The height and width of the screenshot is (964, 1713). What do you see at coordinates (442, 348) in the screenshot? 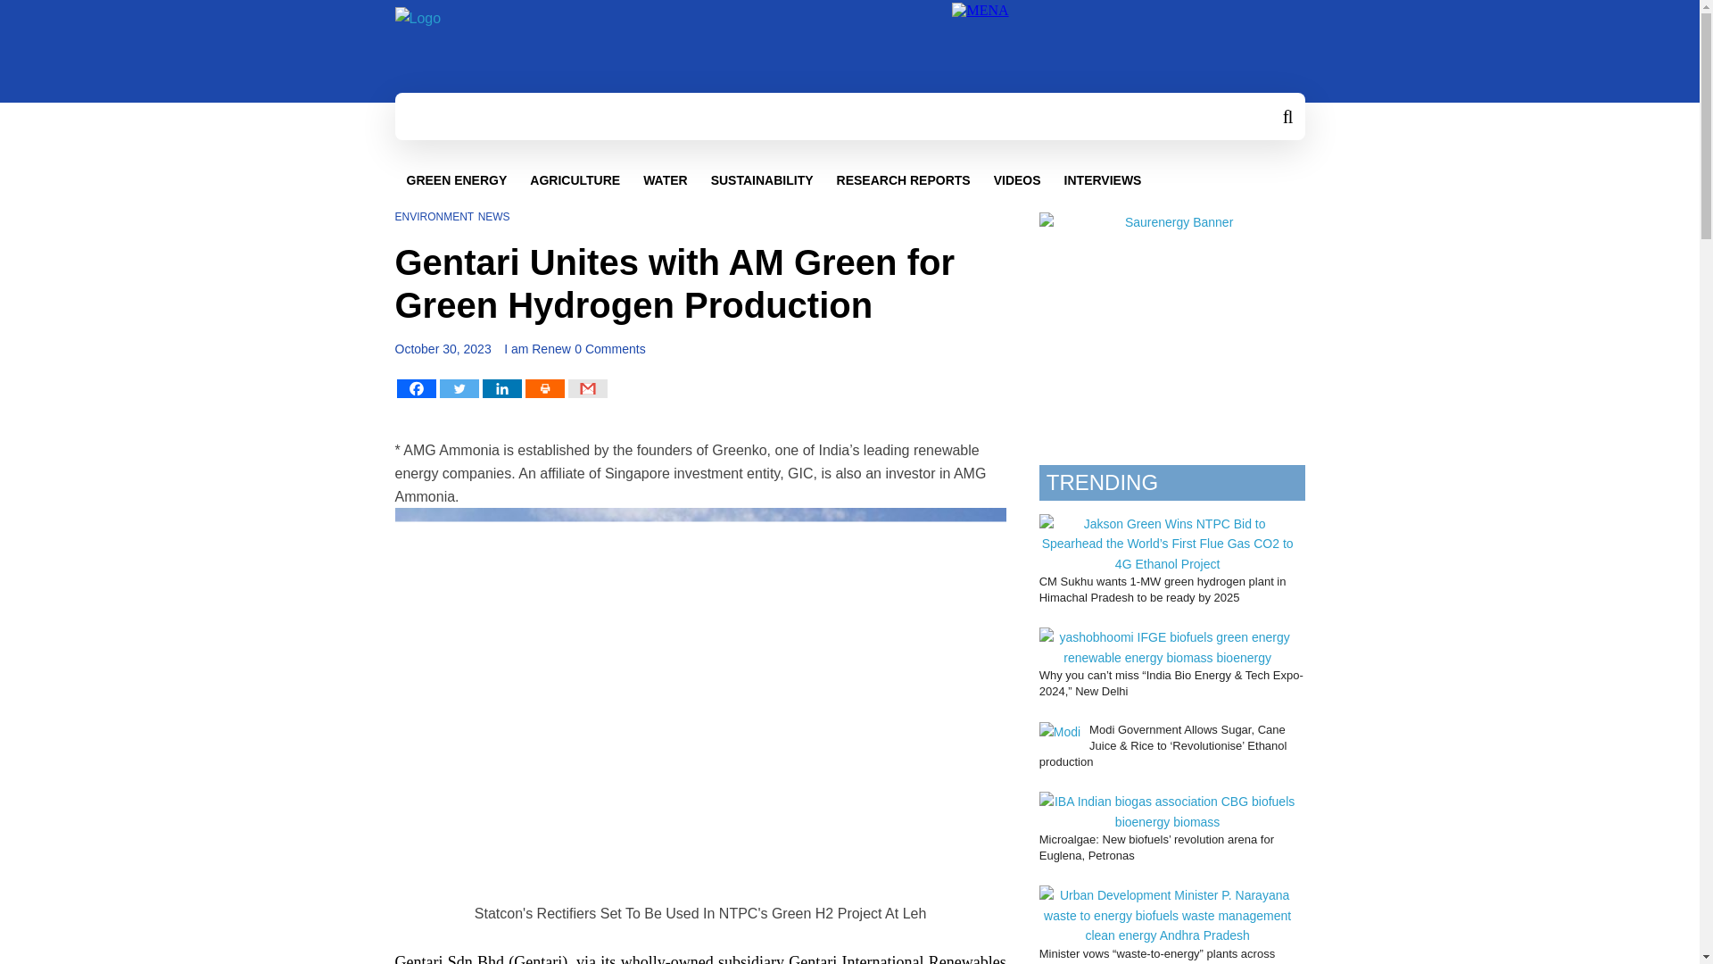
I see `October 30, 2023` at bounding box center [442, 348].